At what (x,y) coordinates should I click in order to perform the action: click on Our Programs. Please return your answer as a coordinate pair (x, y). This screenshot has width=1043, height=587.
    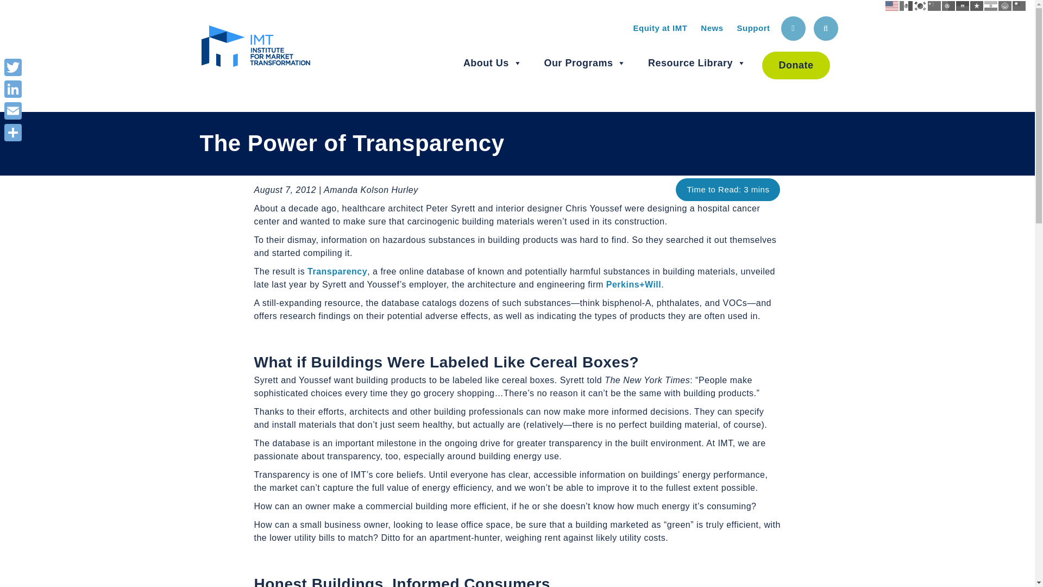
    Looking at the image, I should click on (585, 63).